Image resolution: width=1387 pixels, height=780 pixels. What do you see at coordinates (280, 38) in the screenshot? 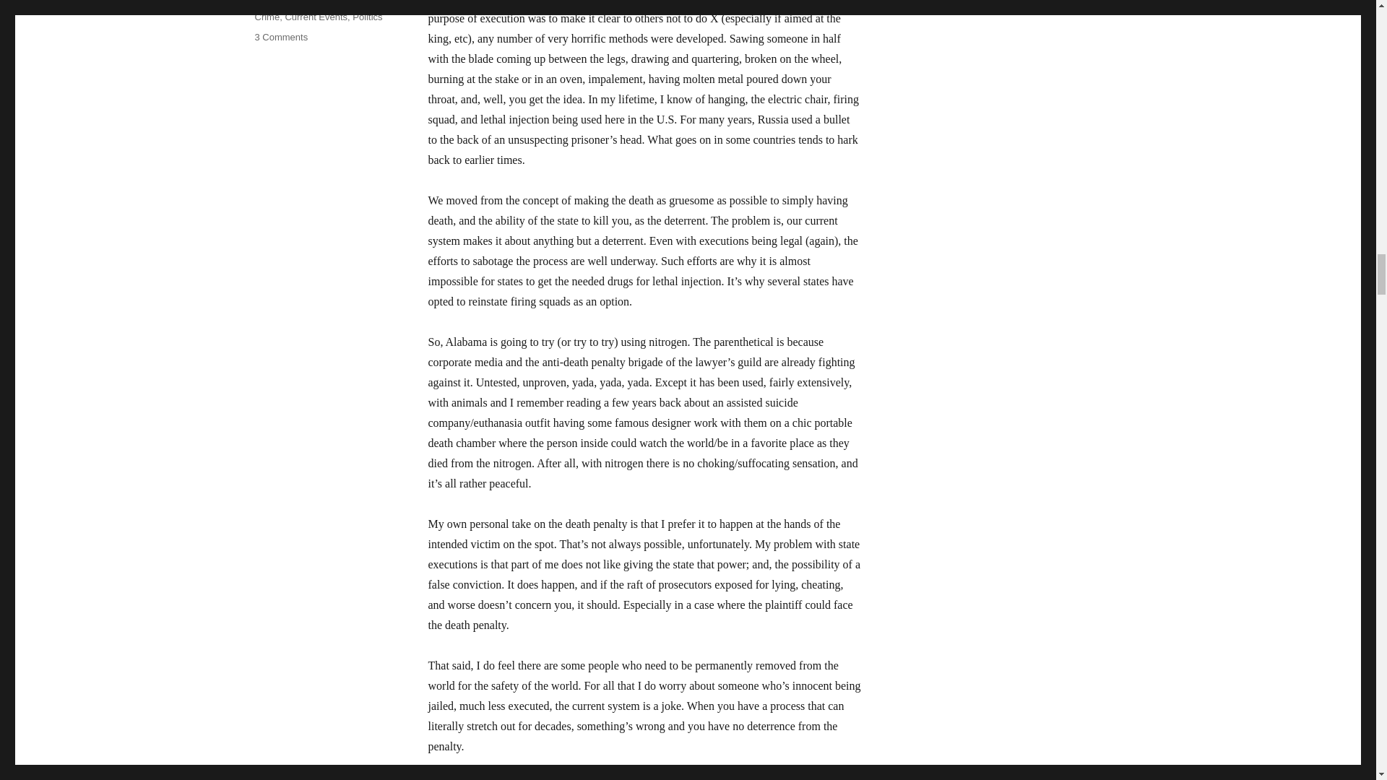
I see `Current Events` at bounding box center [280, 38].